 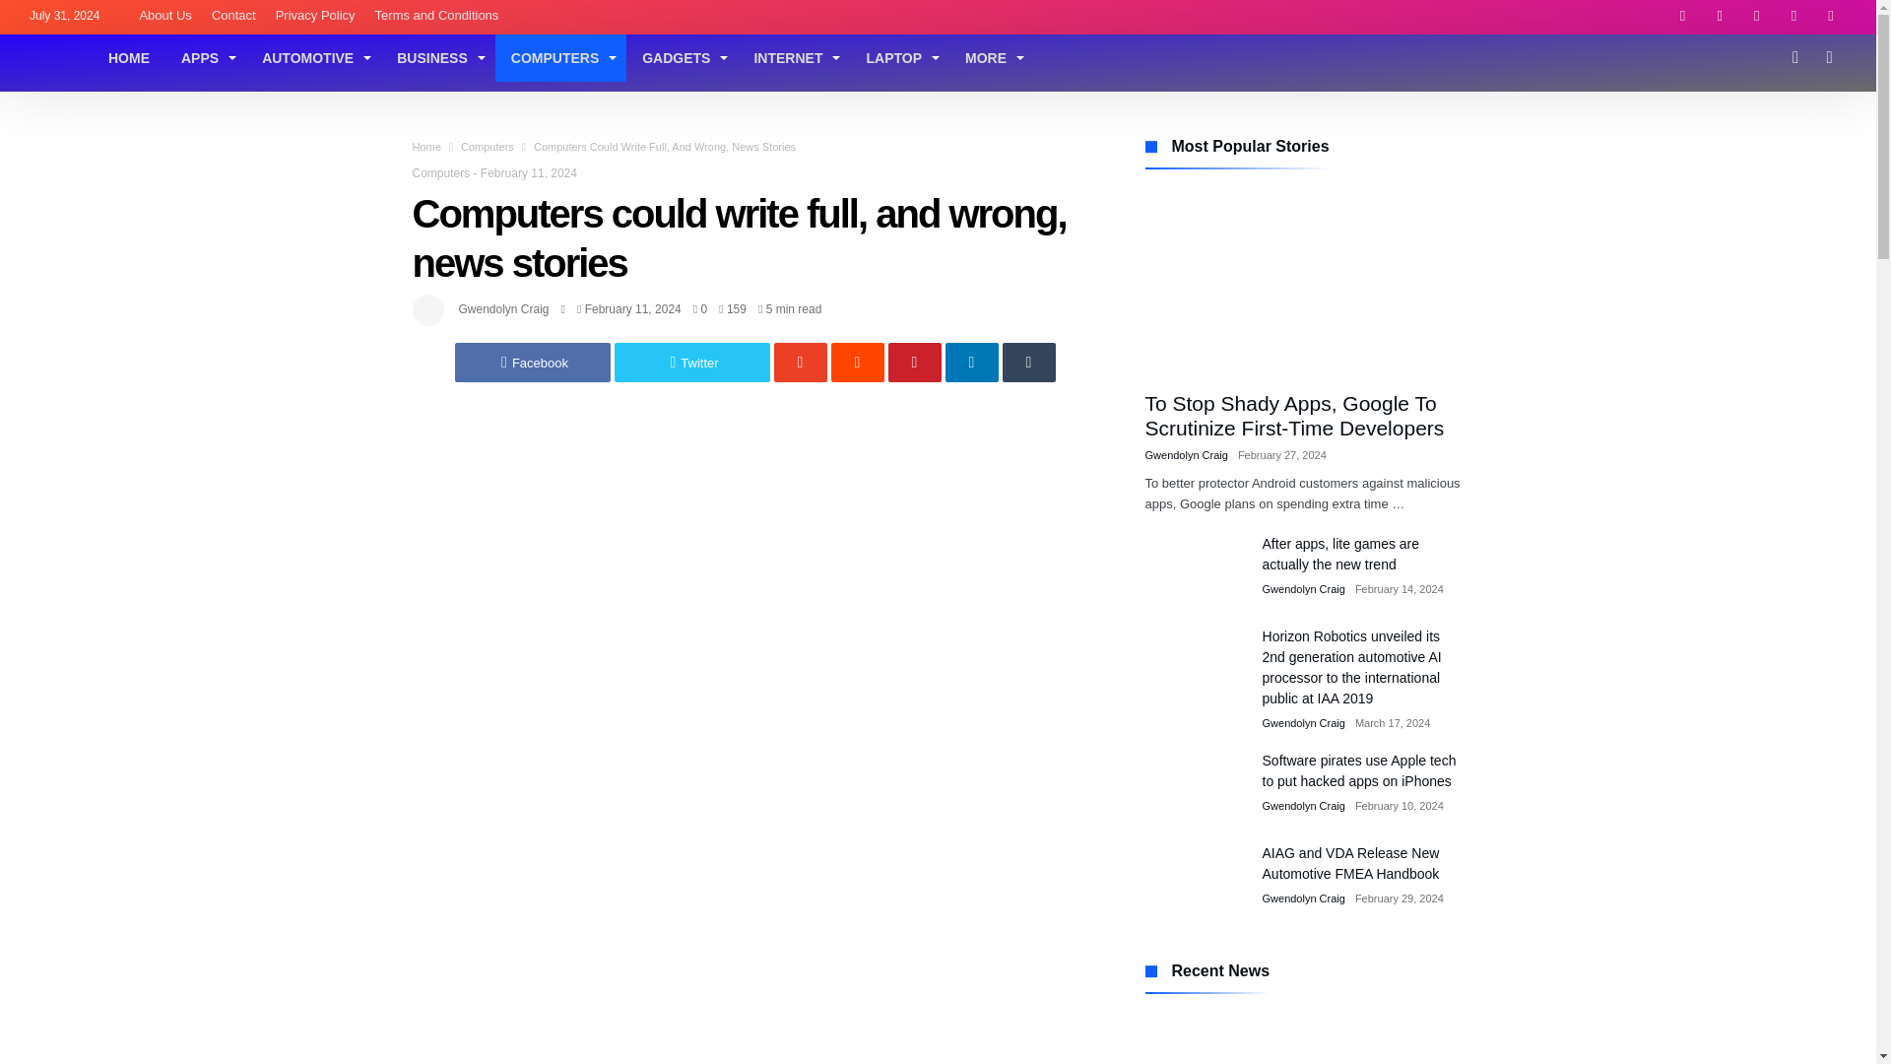 What do you see at coordinates (313, 57) in the screenshot?
I see `AUTOMOTIVE` at bounding box center [313, 57].